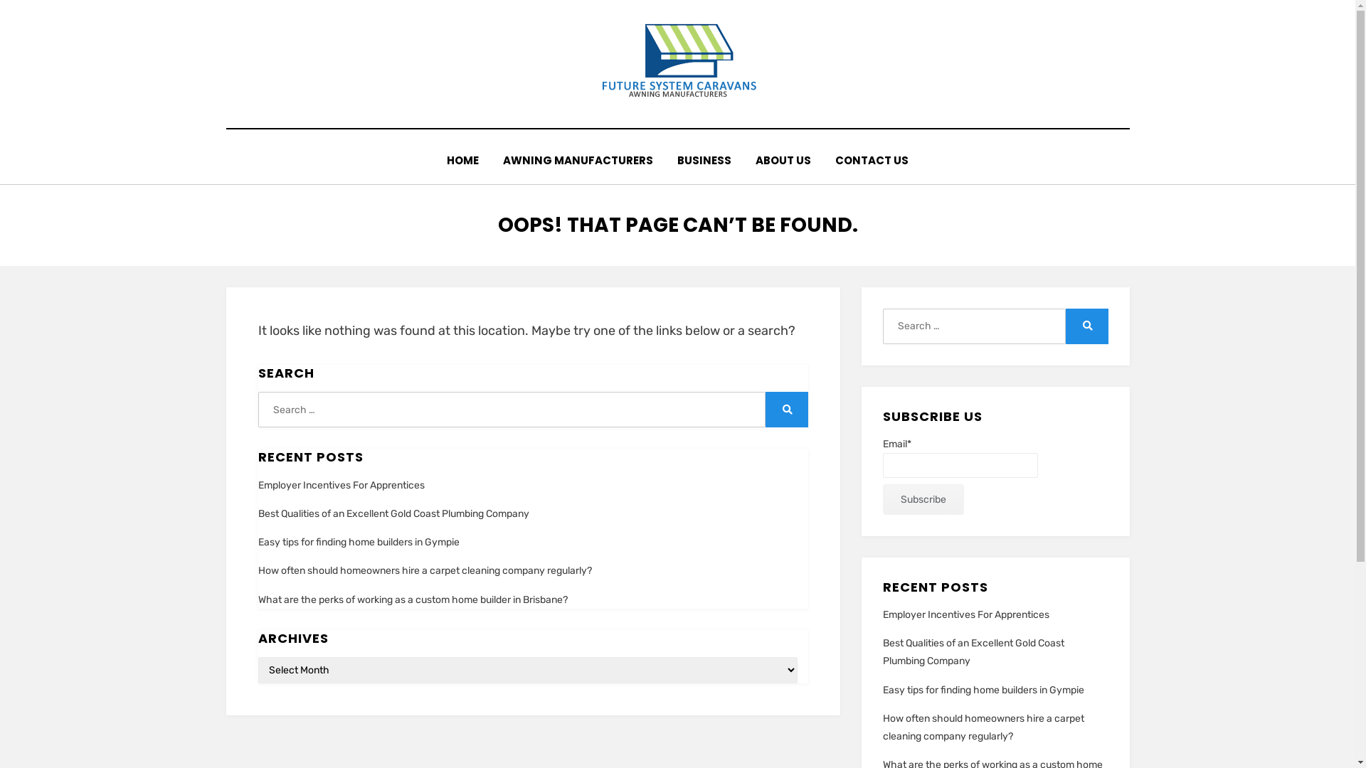  Describe the element at coordinates (872, 161) in the screenshot. I see `CONTACT US` at that location.